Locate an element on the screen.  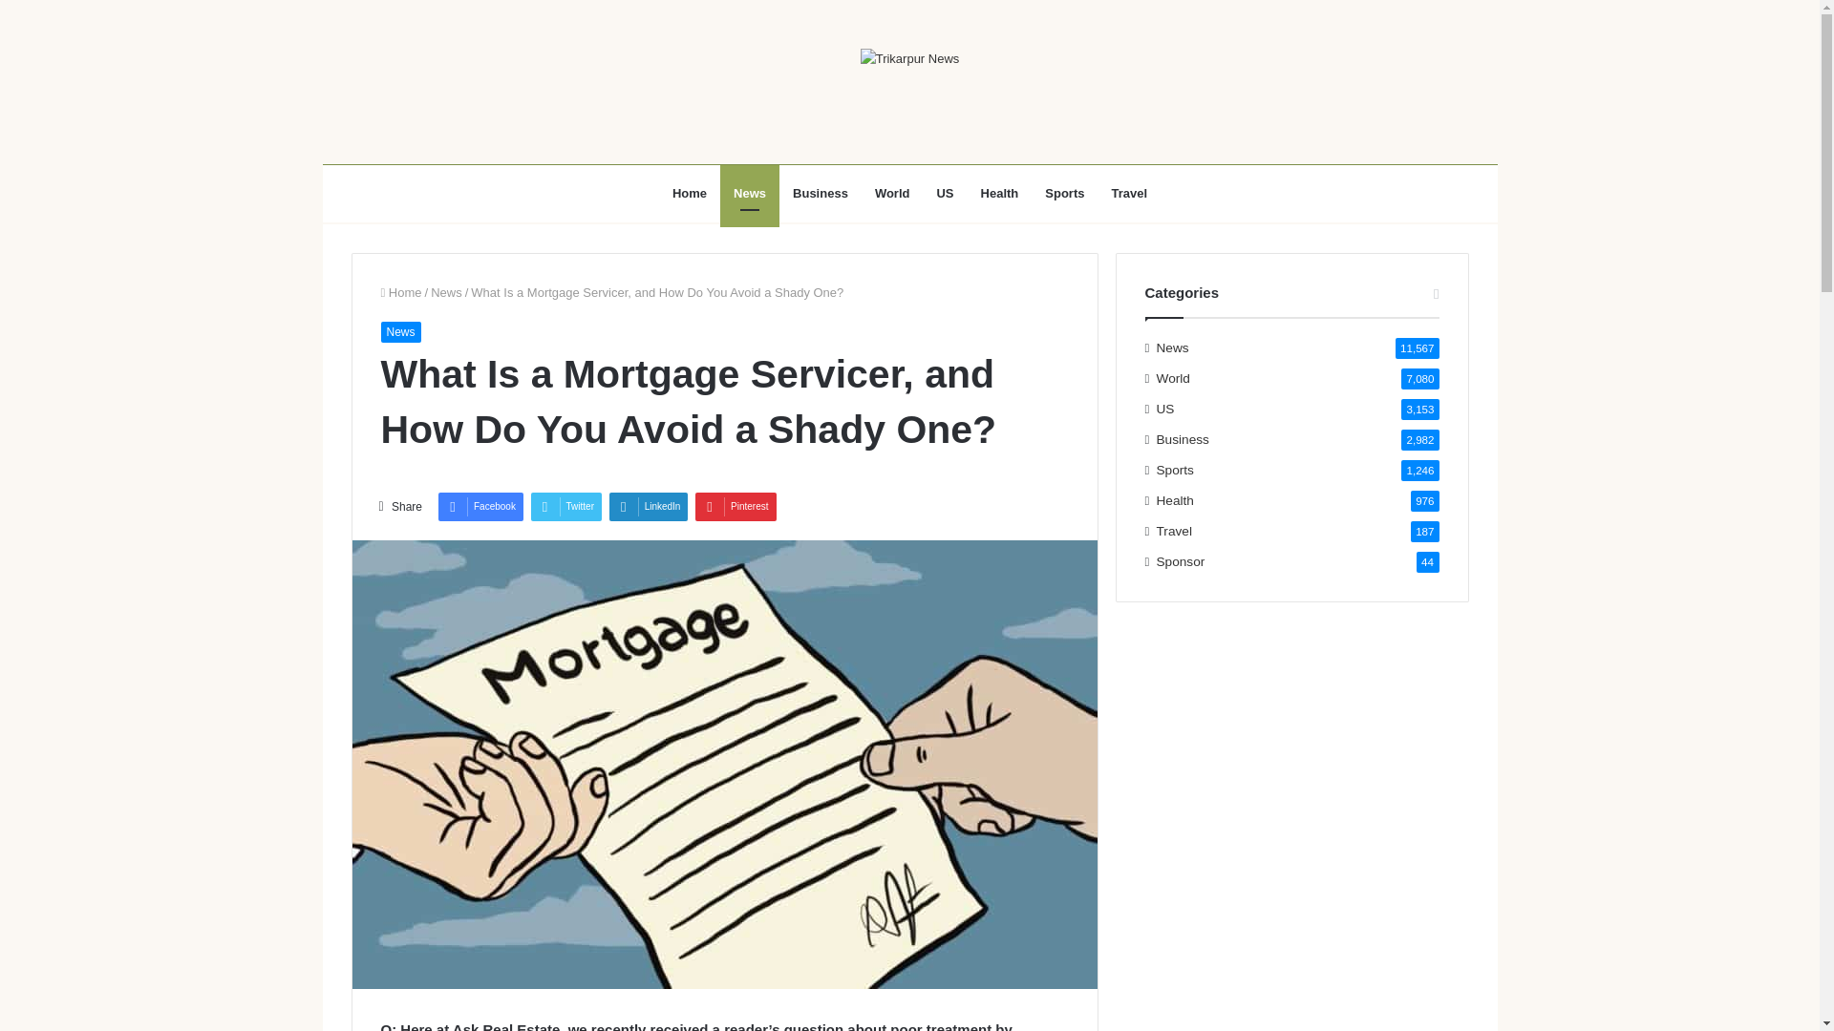
News is located at coordinates (750, 193).